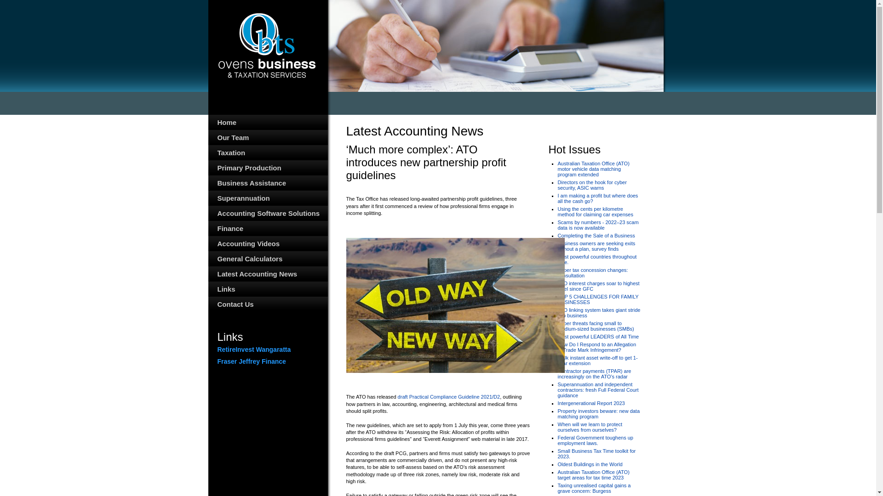  I want to click on TOP 5 CHALLENGES FOR FAMILY BUSINESSES, so click(598, 299).